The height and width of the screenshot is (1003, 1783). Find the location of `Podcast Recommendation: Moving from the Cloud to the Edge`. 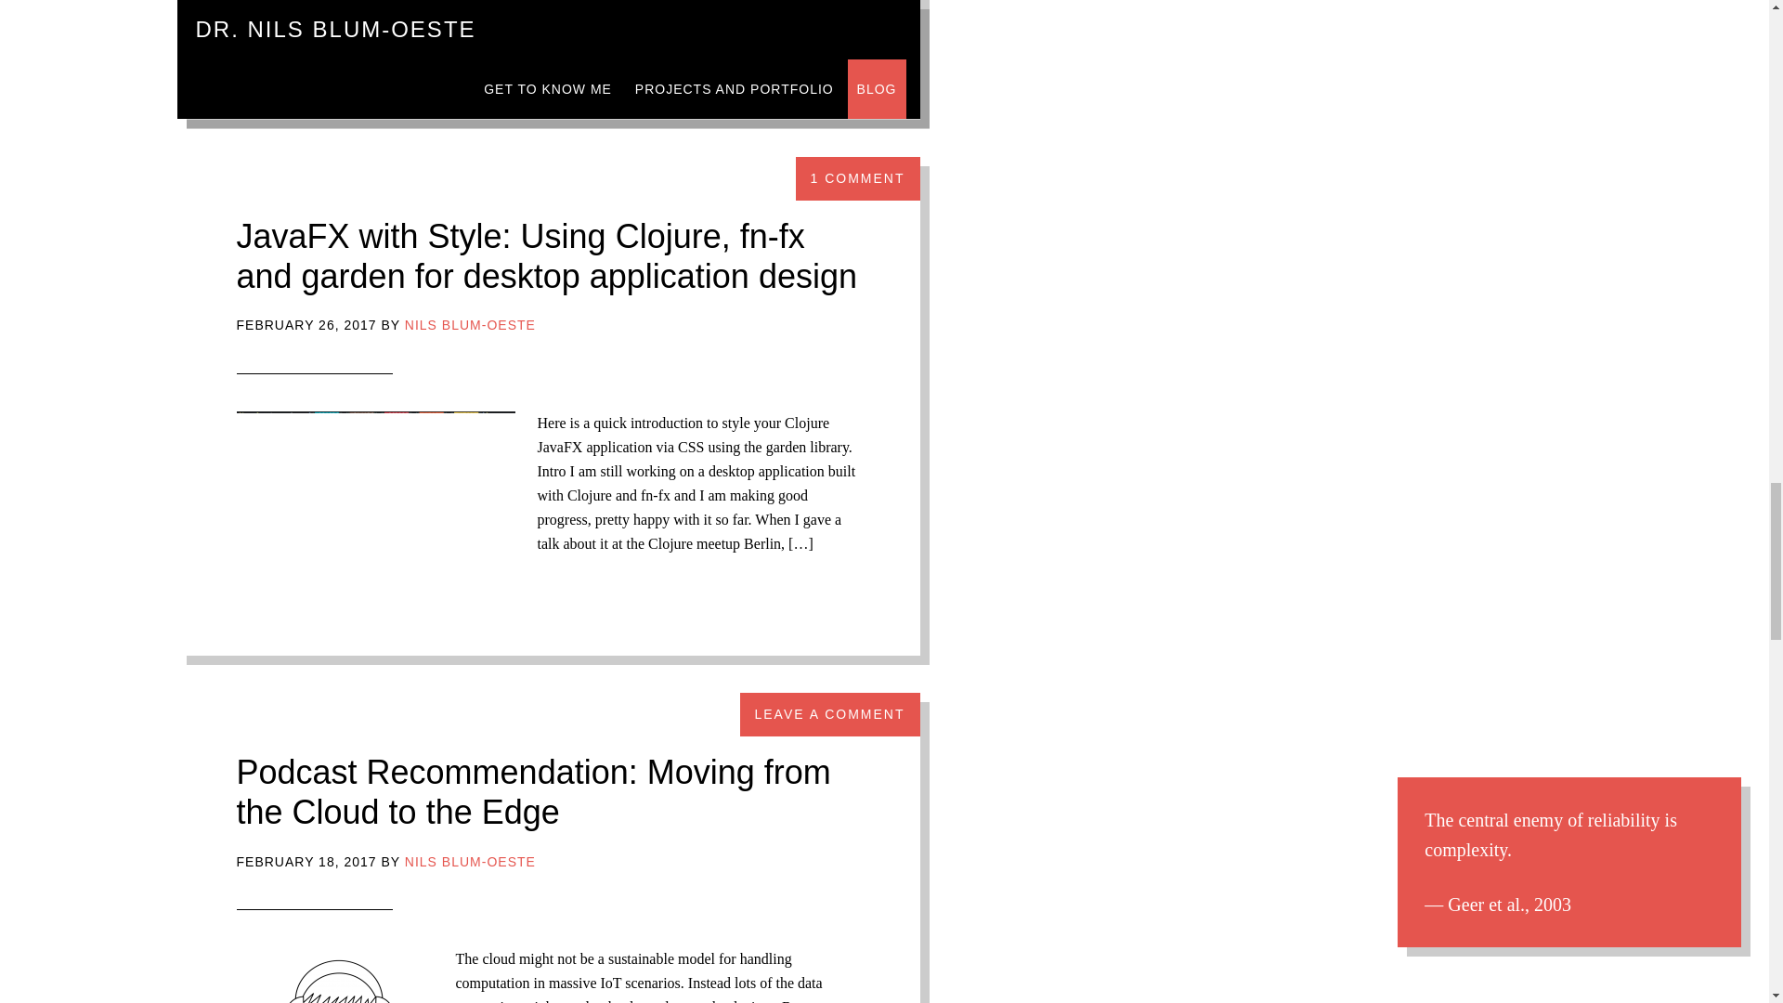

Podcast Recommendation: Moving from the Cloud to the Edge is located at coordinates (533, 792).